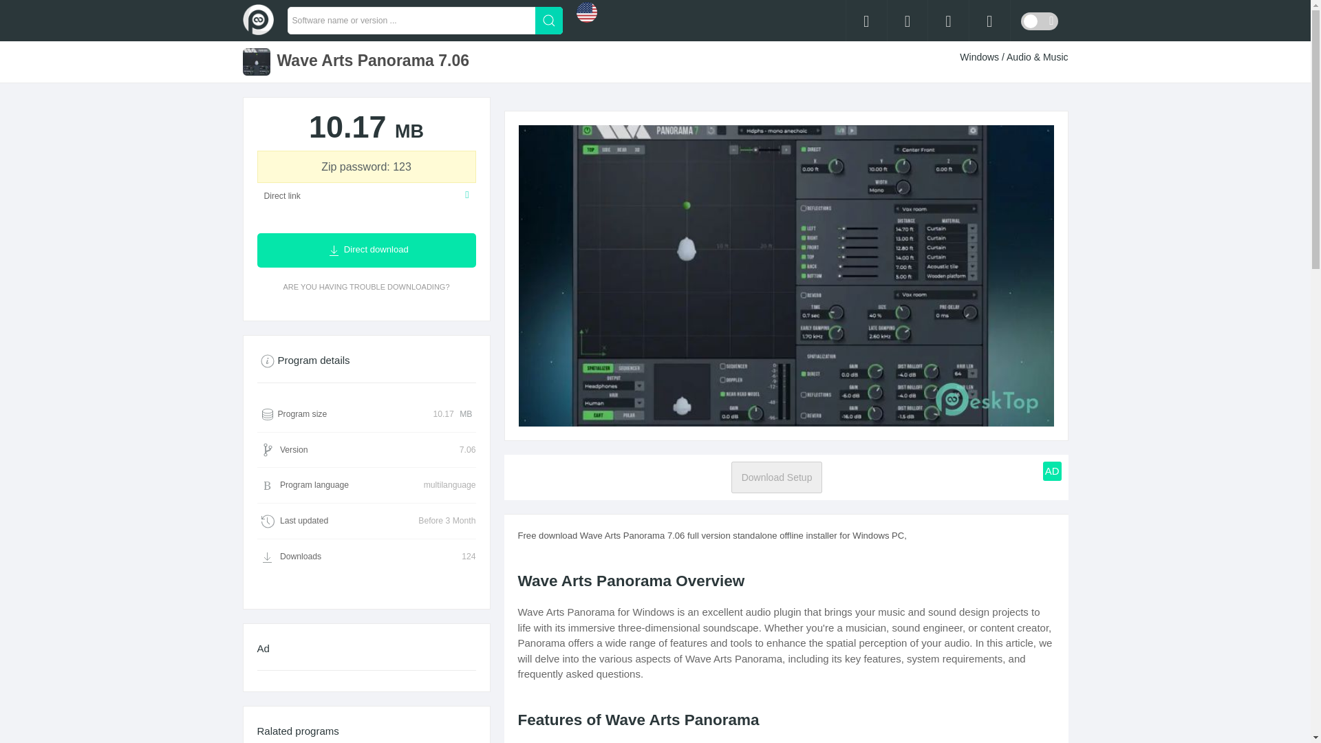  Describe the element at coordinates (777, 477) in the screenshot. I see `Download Setup` at that location.